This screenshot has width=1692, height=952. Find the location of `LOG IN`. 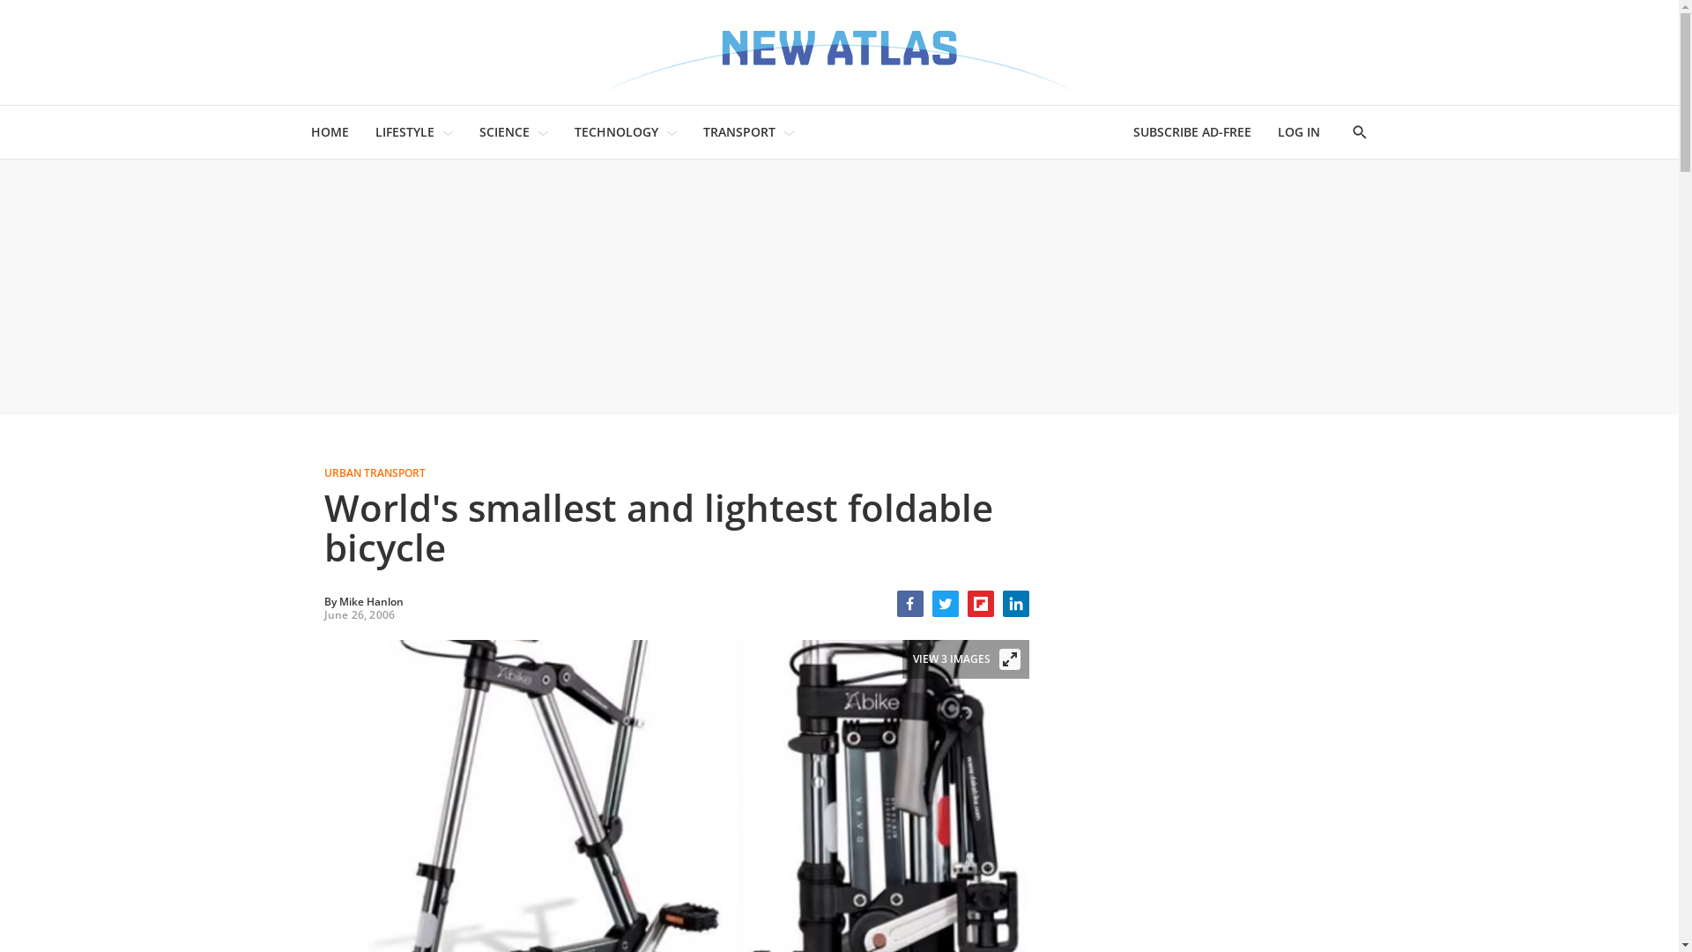

LOG IN is located at coordinates (1299, 132).